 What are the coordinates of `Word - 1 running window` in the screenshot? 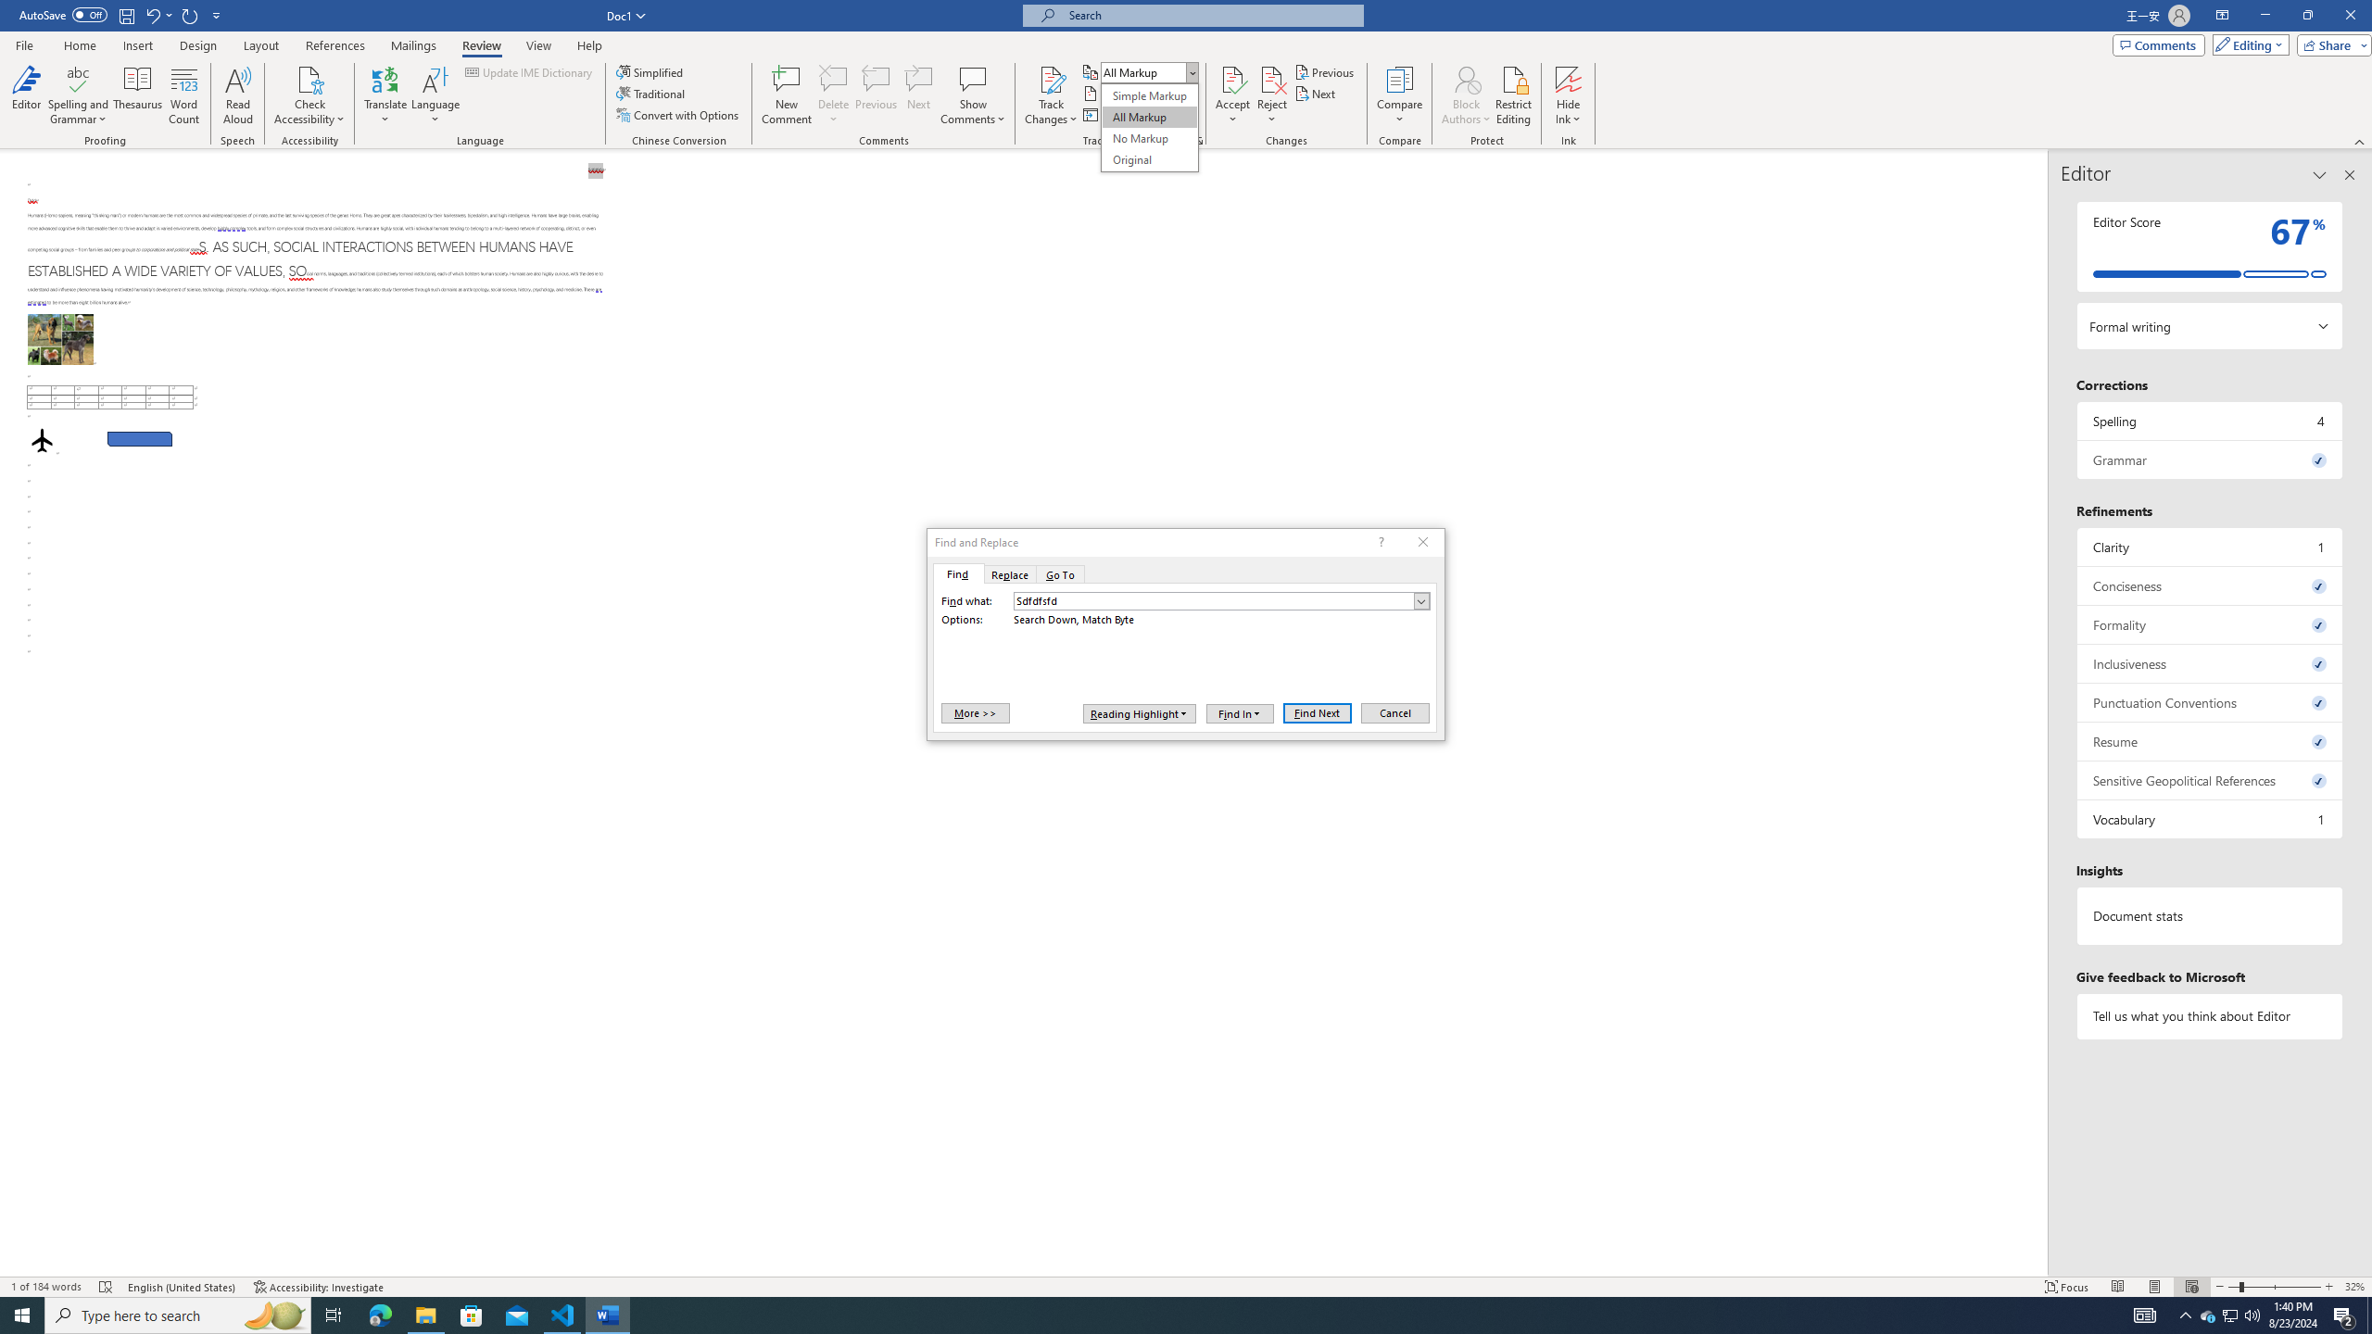 It's located at (608, 1315).